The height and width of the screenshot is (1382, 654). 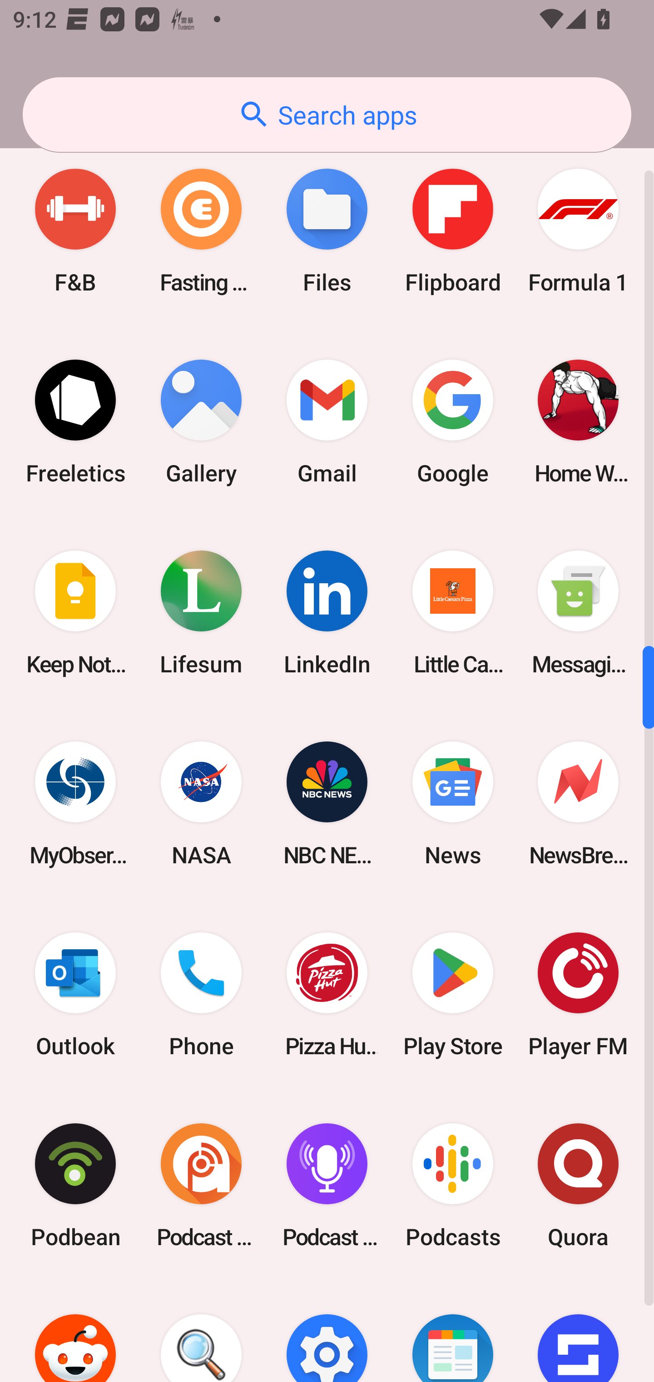 I want to click on Fasting Coach, so click(x=201, y=230).